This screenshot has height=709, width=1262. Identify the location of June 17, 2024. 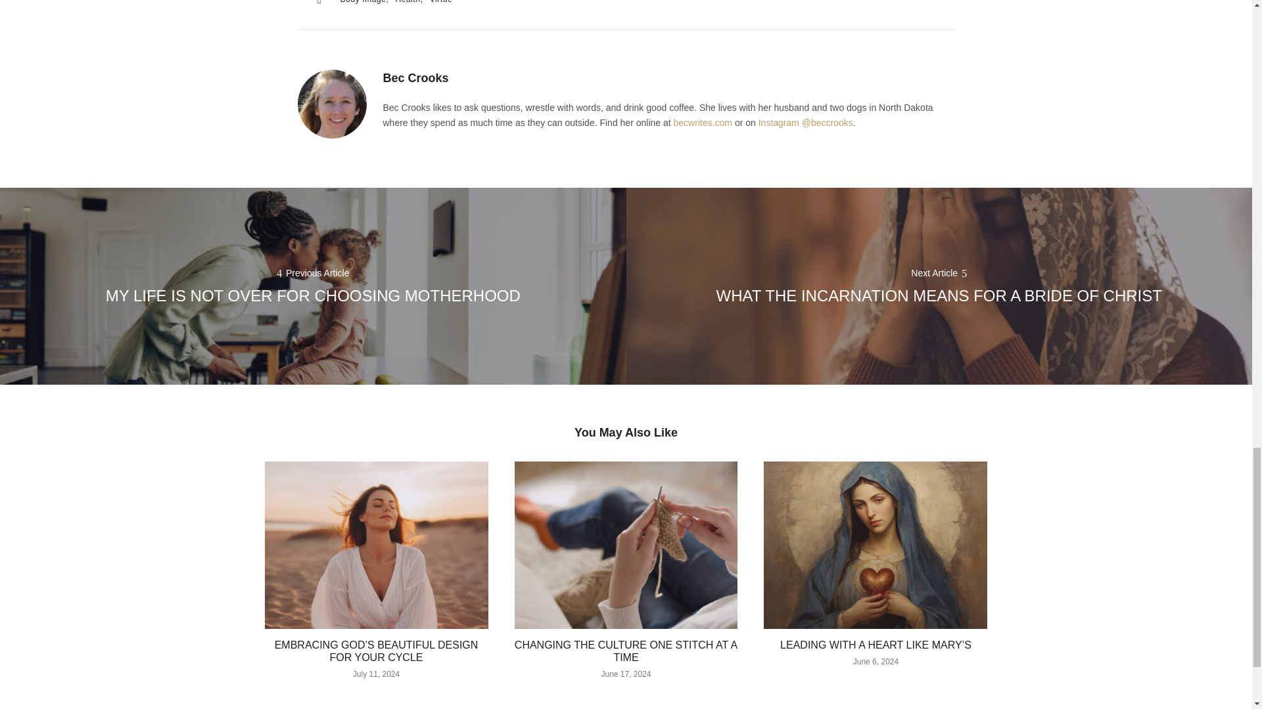
(626, 674).